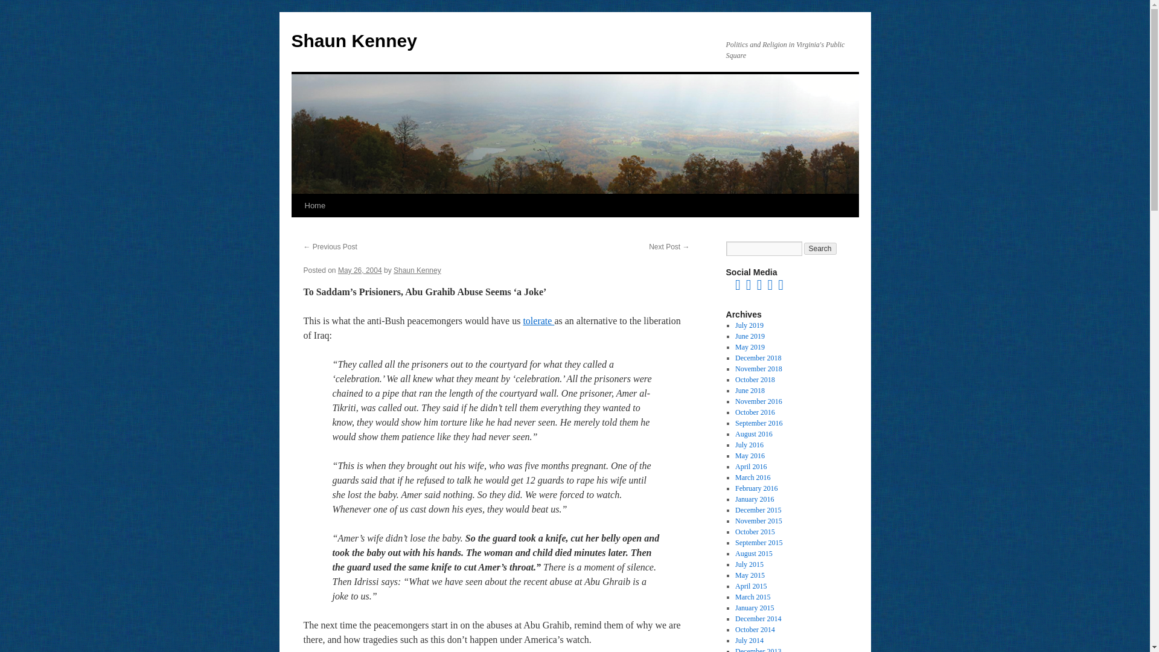 Image resolution: width=1159 pixels, height=652 pixels. I want to click on June 2018, so click(750, 391).